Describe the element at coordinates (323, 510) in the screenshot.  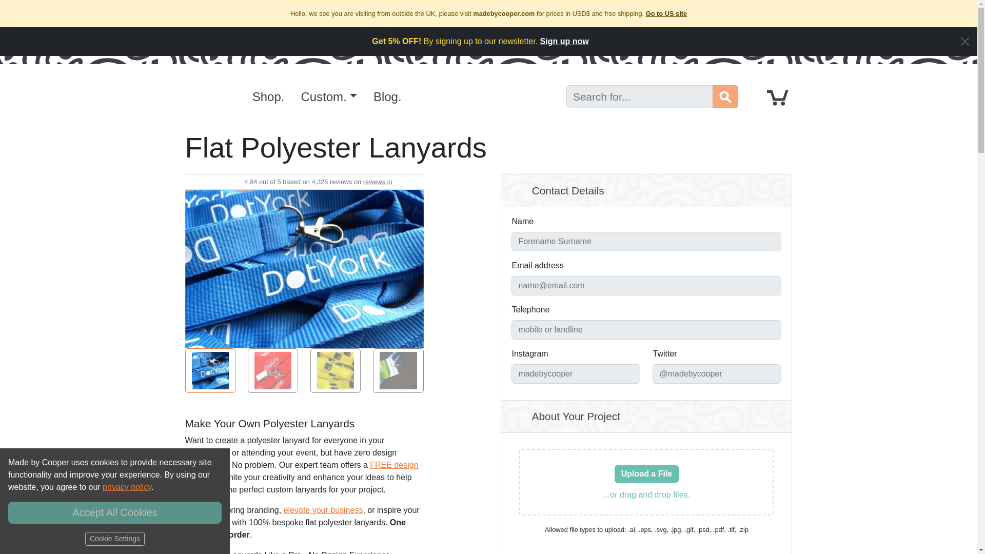
I see `elevate your business` at that location.